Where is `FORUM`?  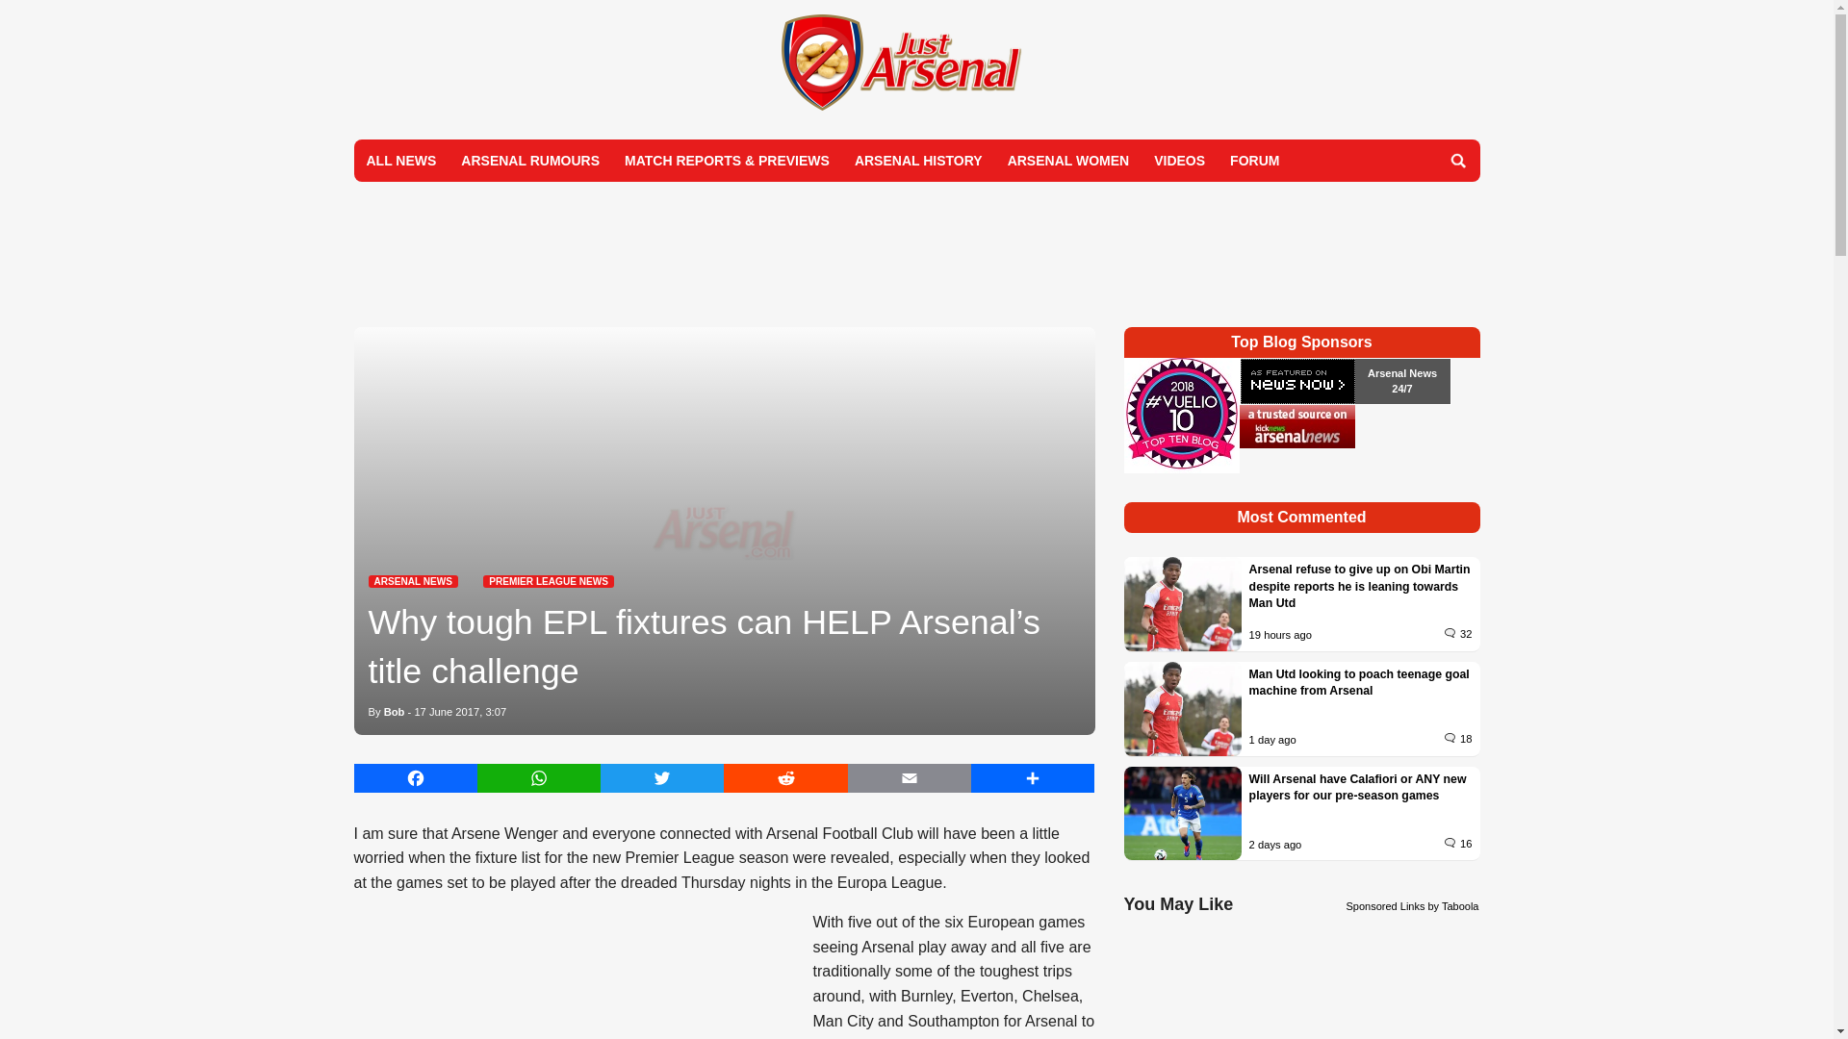
FORUM is located at coordinates (1255, 160).